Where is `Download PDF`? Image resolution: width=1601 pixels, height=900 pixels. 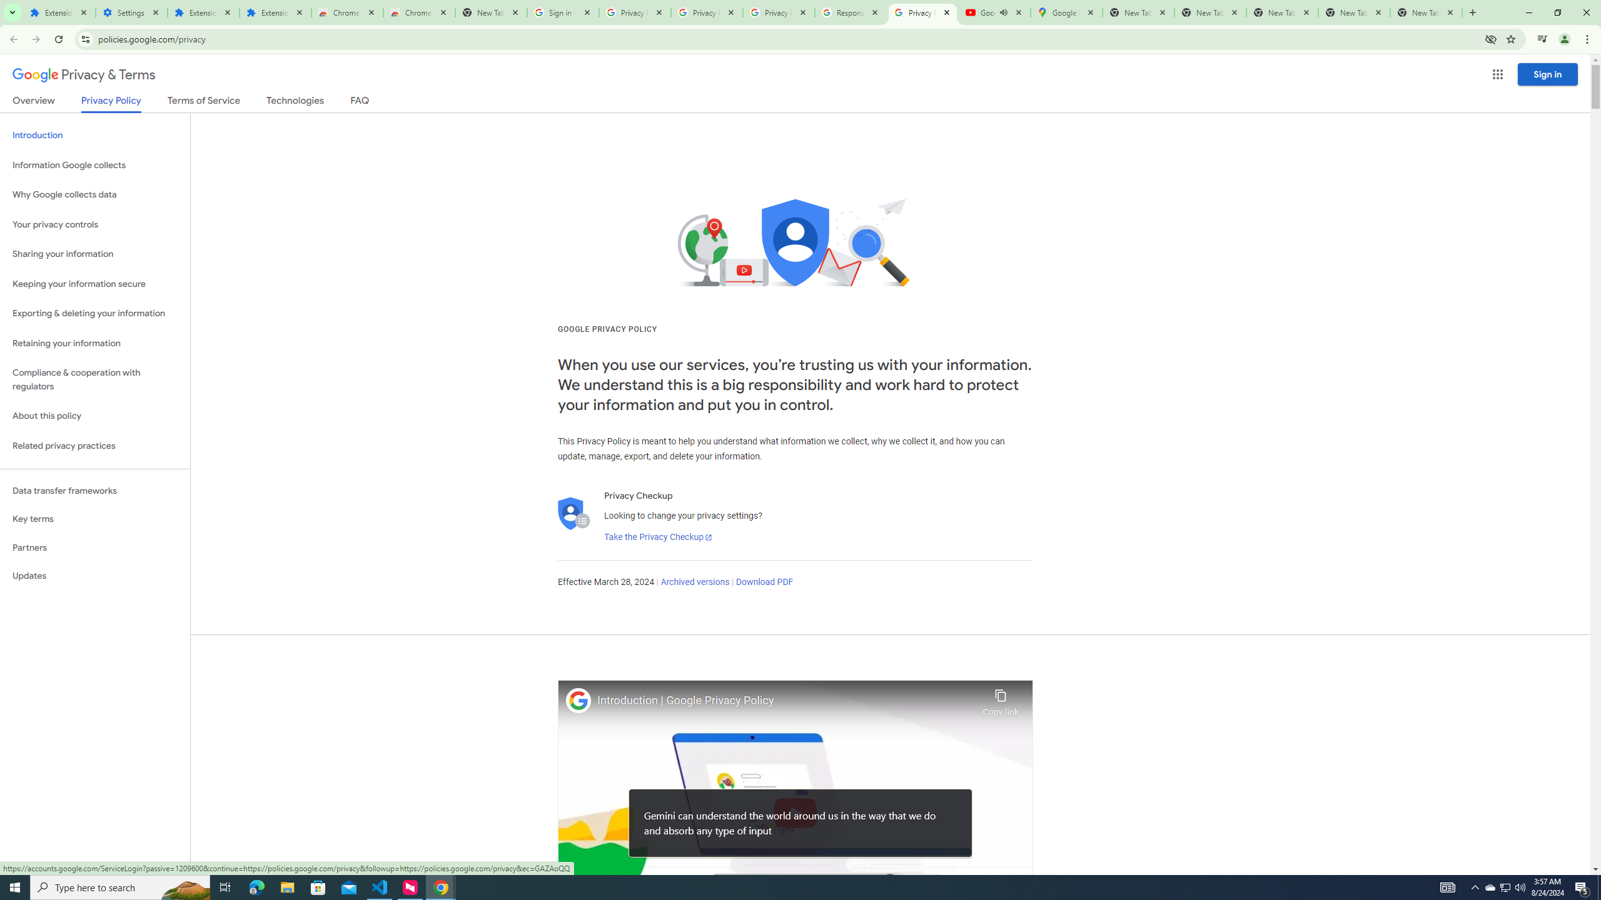
Download PDF is located at coordinates (764, 582).